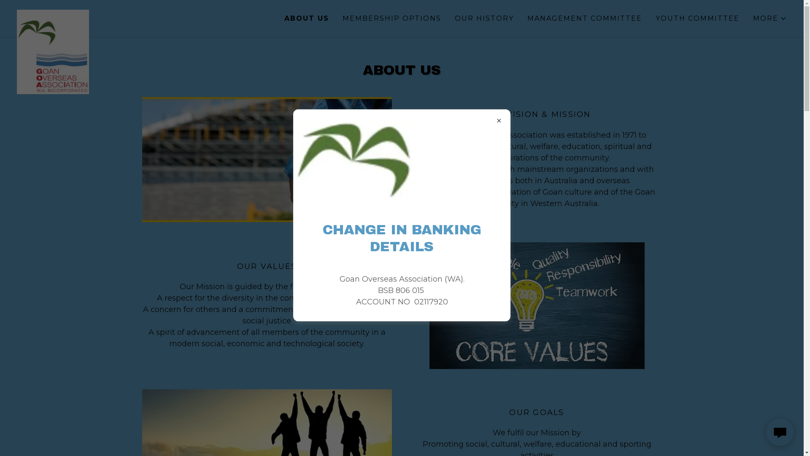 This screenshot has width=810, height=456. Describe the element at coordinates (770, 19) in the screenshot. I see `MORE` at that location.